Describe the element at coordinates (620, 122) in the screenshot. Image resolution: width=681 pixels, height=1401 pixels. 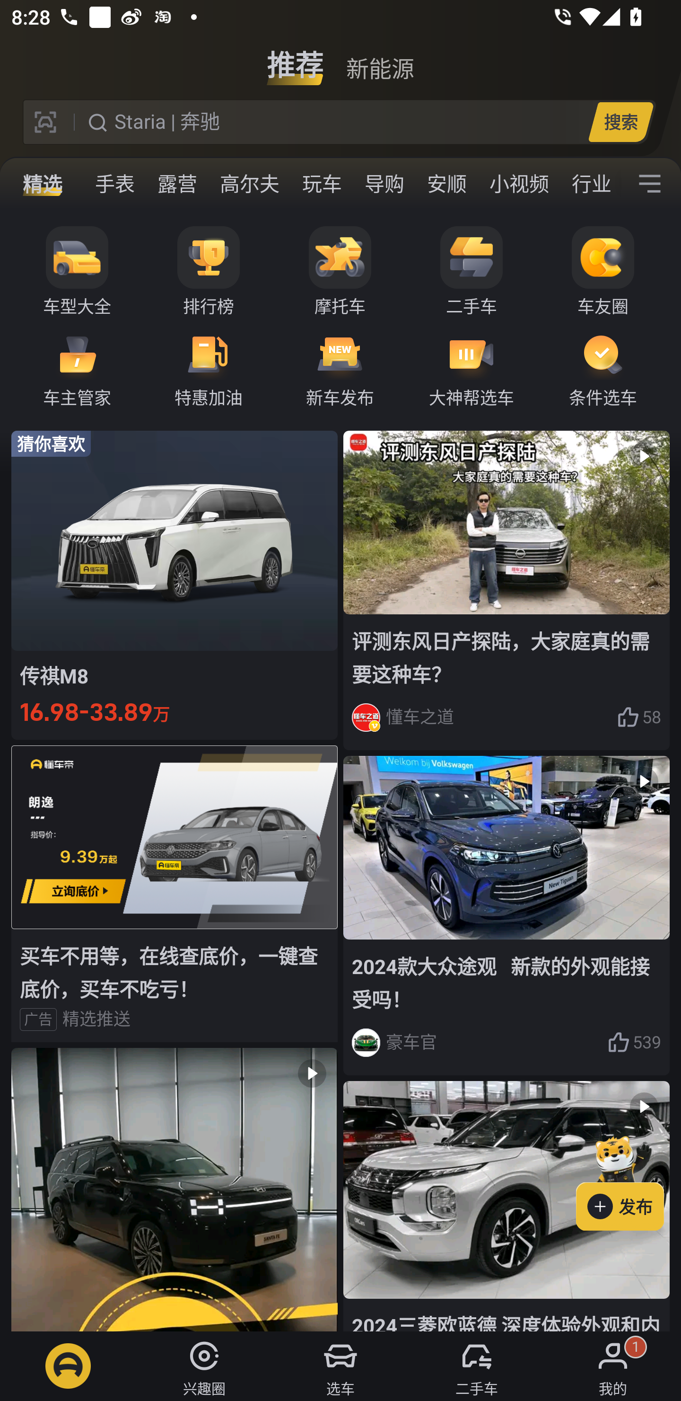
I see `搜索` at that location.